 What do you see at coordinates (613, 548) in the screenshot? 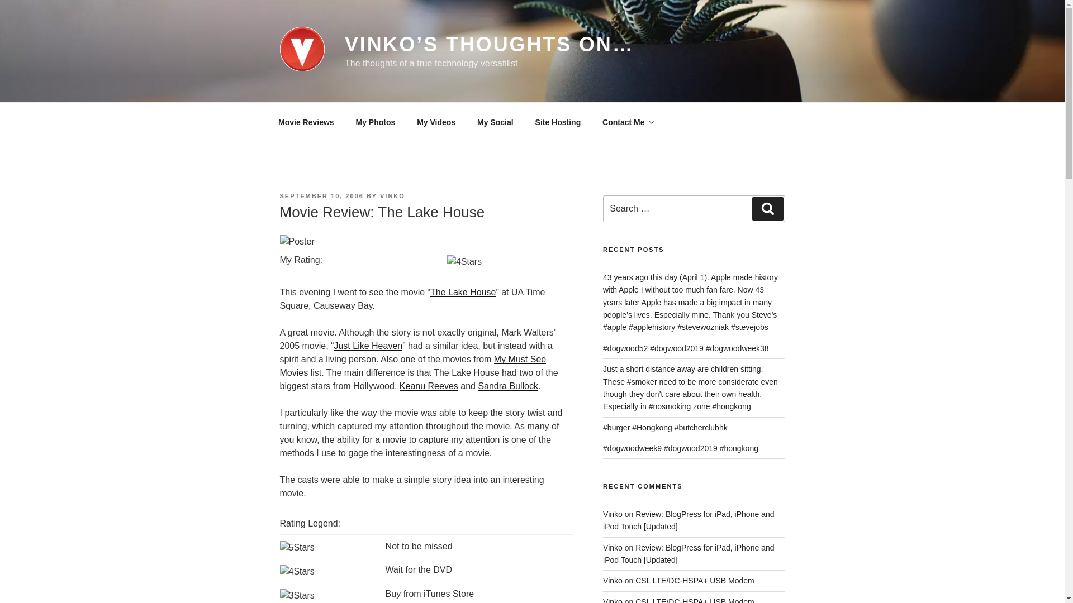
I see `Vinko` at bounding box center [613, 548].